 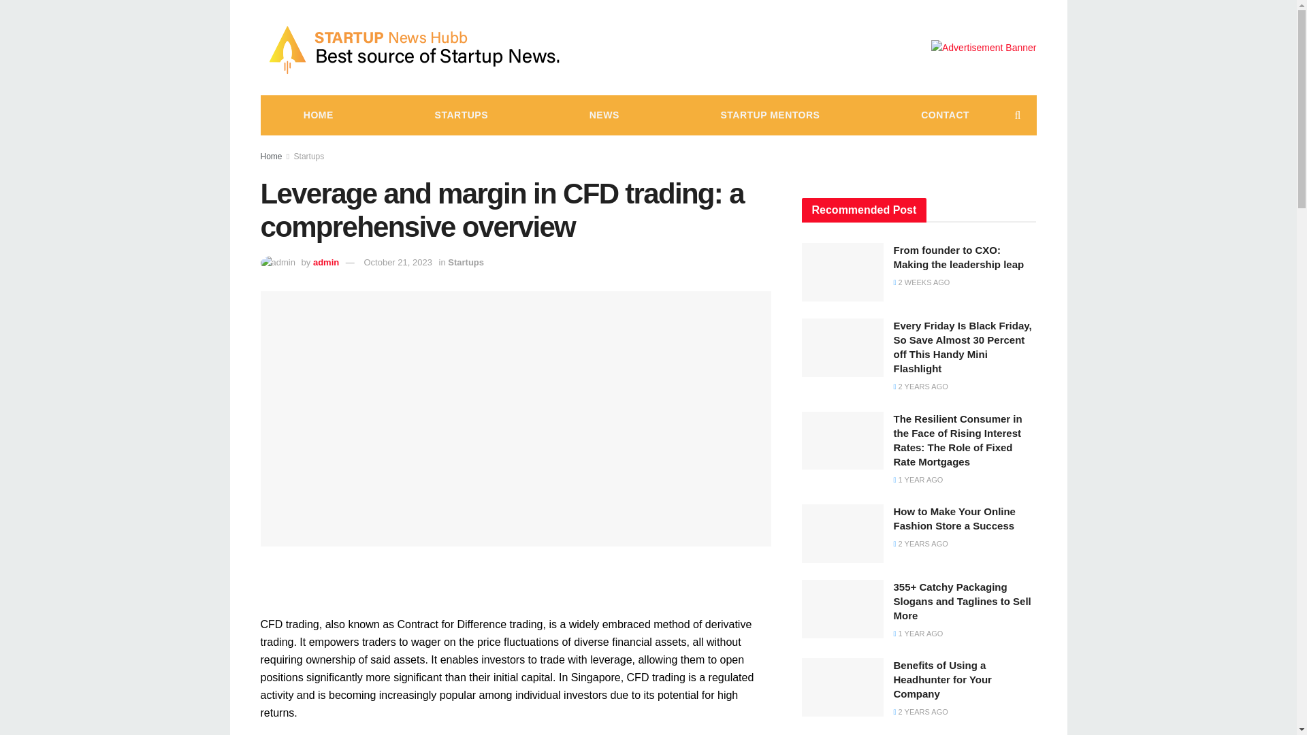 What do you see at coordinates (466, 263) in the screenshot?
I see `Startups` at bounding box center [466, 263].